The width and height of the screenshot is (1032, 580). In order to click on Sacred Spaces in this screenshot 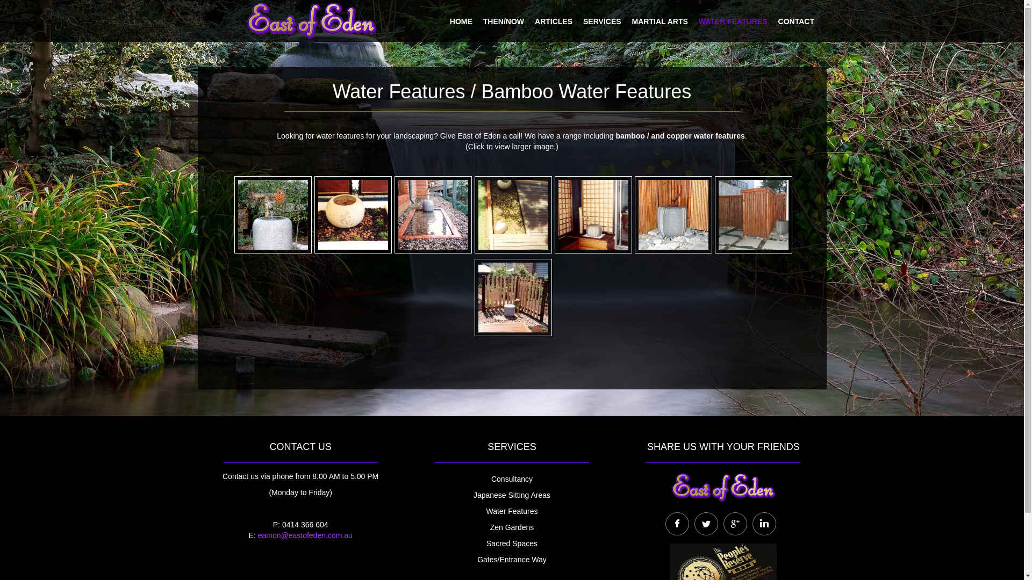, I will do `click(512, 543)`.